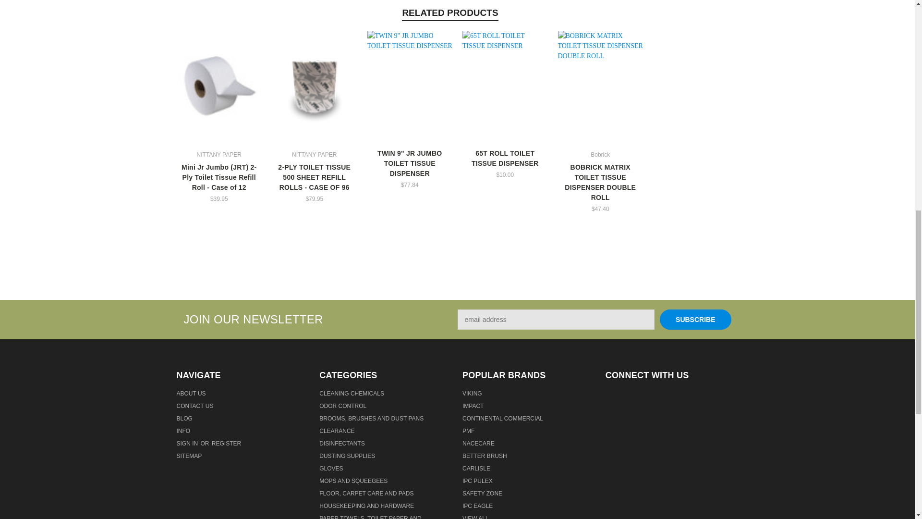 Image resolution: width=922 pixels, height=519 pixels. What do you see at coordinates (695, 319) in the screenshot?
I see `Subscribe` at bounding box center [695, 319].